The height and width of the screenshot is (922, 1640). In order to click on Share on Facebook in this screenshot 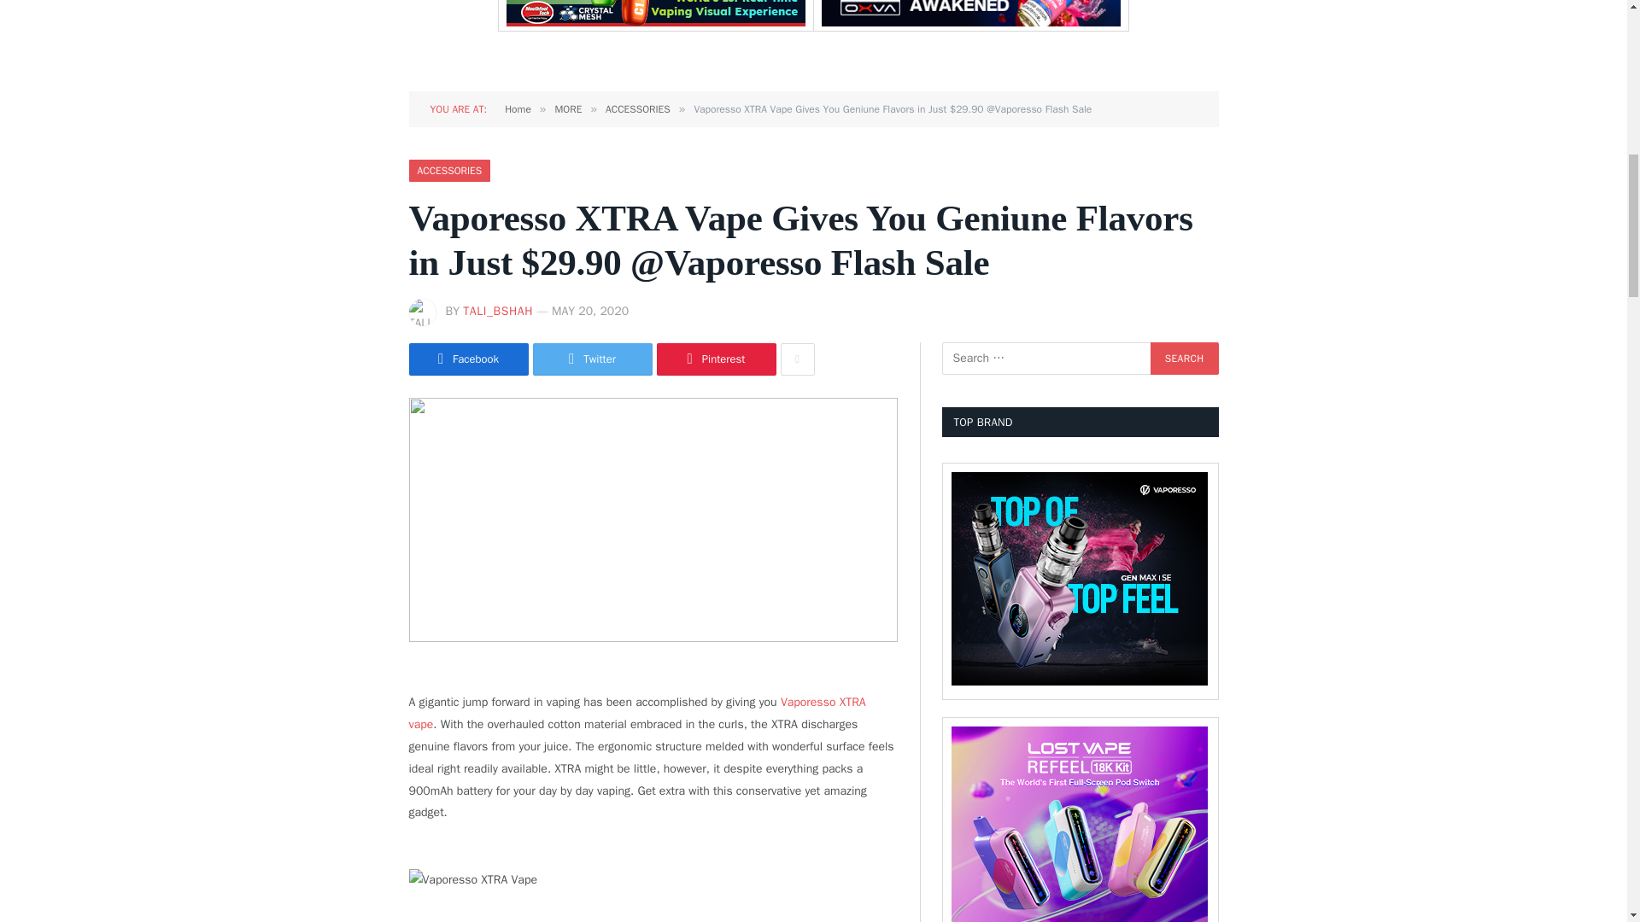, I will do `click(468, 359)`.